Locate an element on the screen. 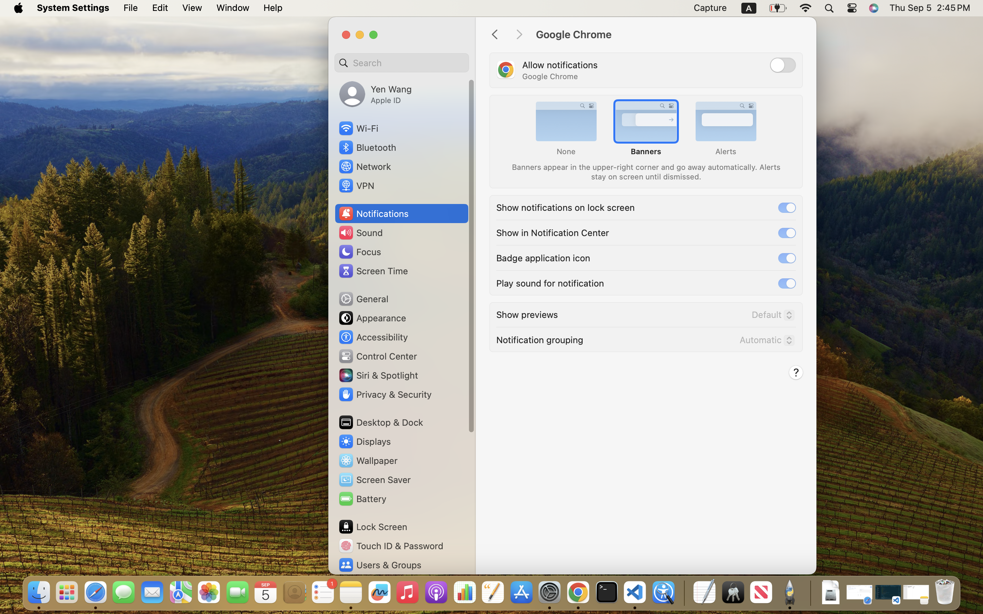 The image size is (983, 614). VPN is located at coordinates (356, 186).